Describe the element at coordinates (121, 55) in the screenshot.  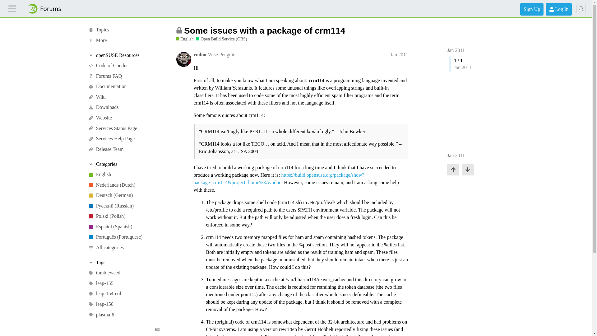
I see `Toggle section` at that location.